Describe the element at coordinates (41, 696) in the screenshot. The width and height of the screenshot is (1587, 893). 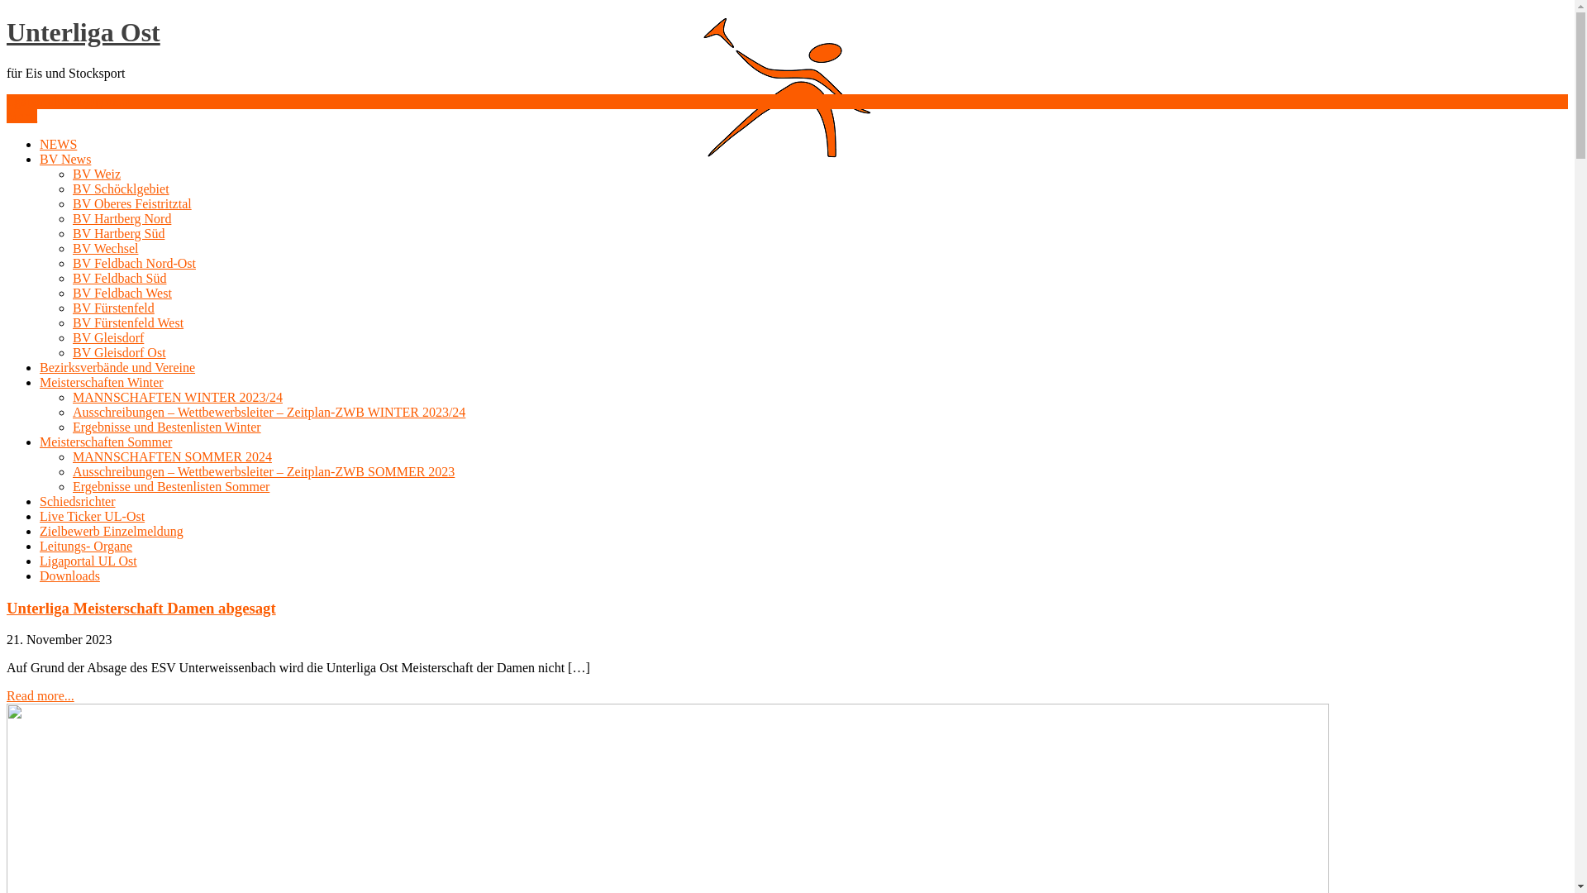
I see `Read more...` at that location.